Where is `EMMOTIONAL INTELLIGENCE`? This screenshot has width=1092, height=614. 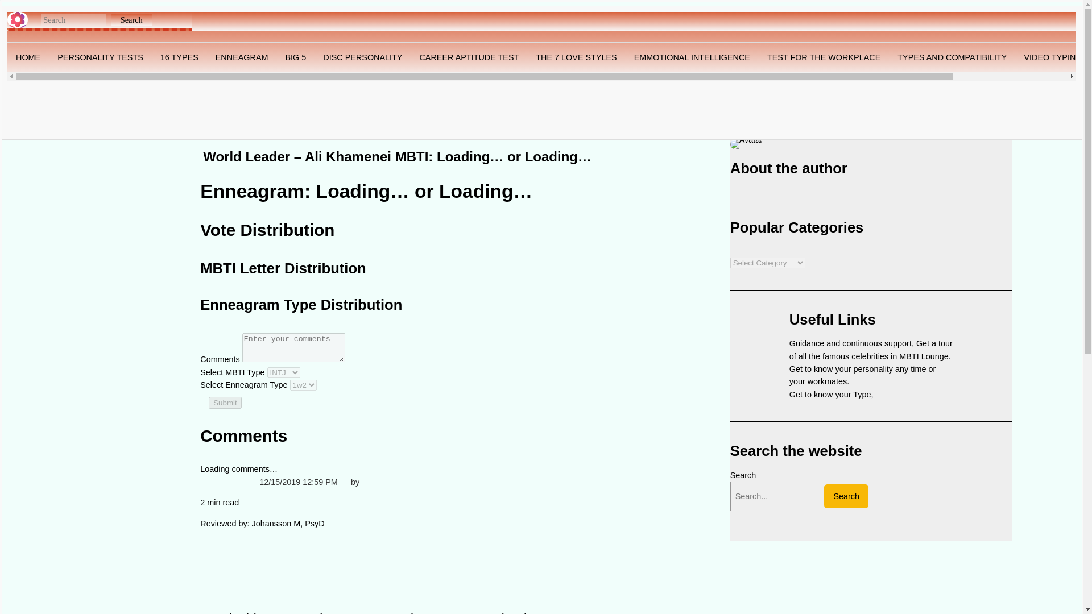
EMMOTIONAL INTELLIGENCE is located at coordinates (692, 57).